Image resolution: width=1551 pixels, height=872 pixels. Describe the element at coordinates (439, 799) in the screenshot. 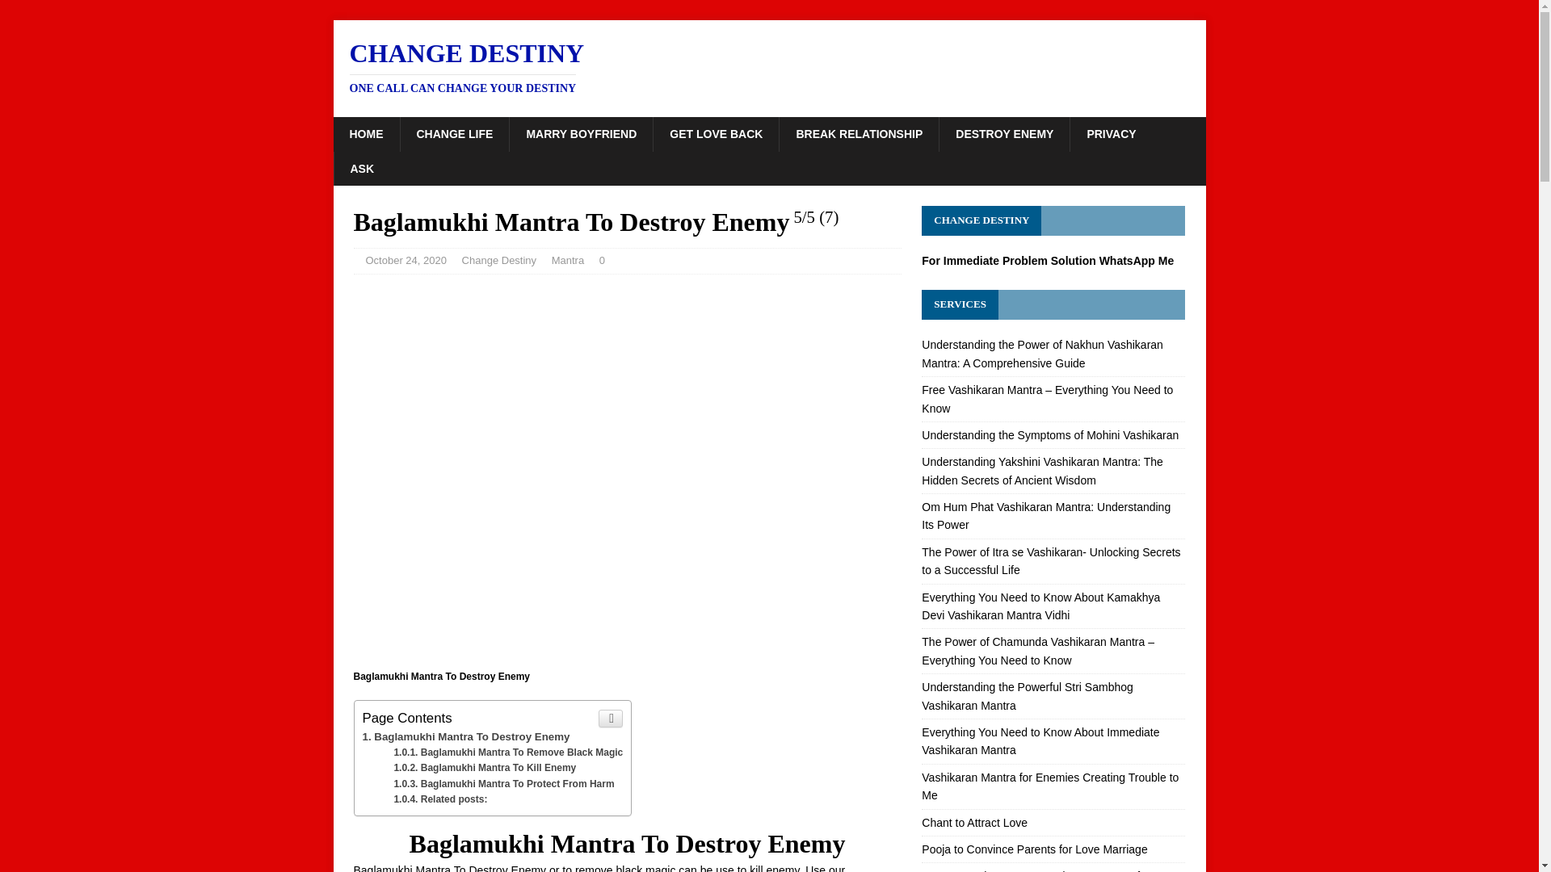

I see `Baglamukhi Mantra To Protect From Harm` at that location.